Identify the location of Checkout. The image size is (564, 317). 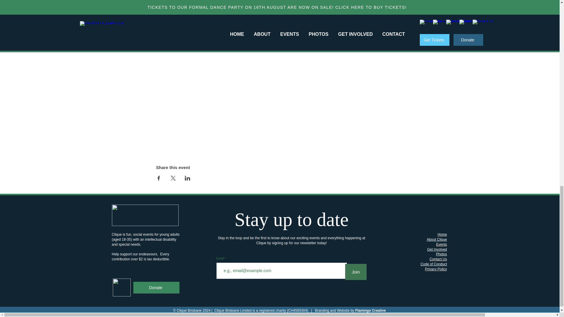
(354, 24).